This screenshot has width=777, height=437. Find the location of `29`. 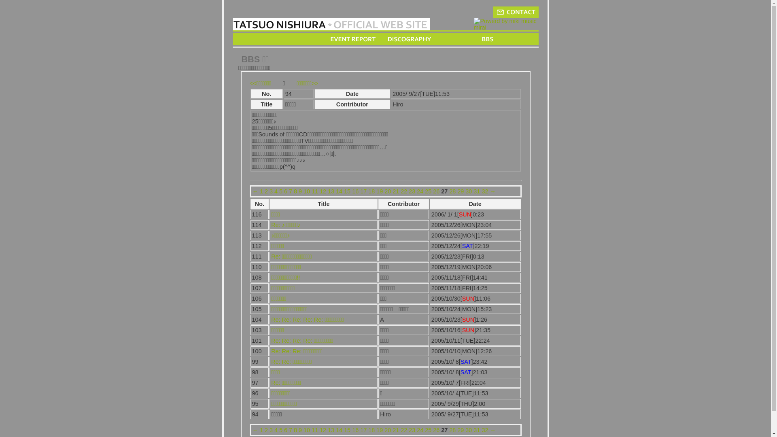

29 is located at coordinates (461, 191).